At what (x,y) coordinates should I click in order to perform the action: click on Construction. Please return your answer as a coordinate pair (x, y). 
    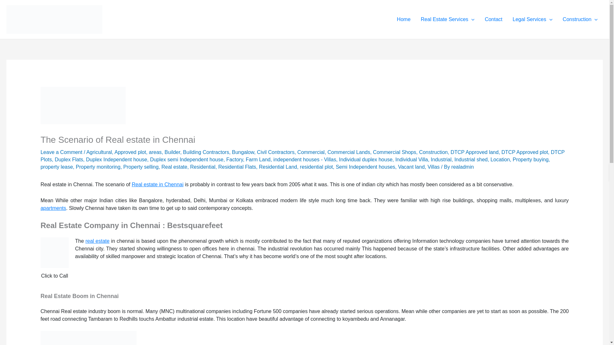
    Looking at the image, I should click on (580, 19).